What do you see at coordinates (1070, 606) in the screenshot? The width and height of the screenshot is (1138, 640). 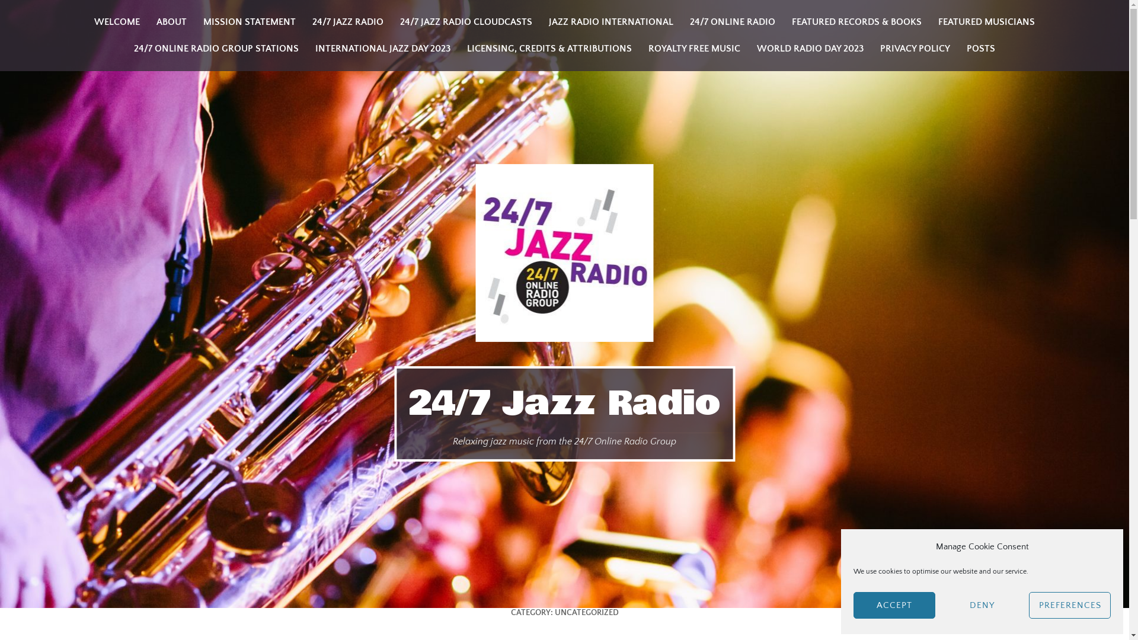 I see `PREFERENCES` at bounding box center [1070, 606].